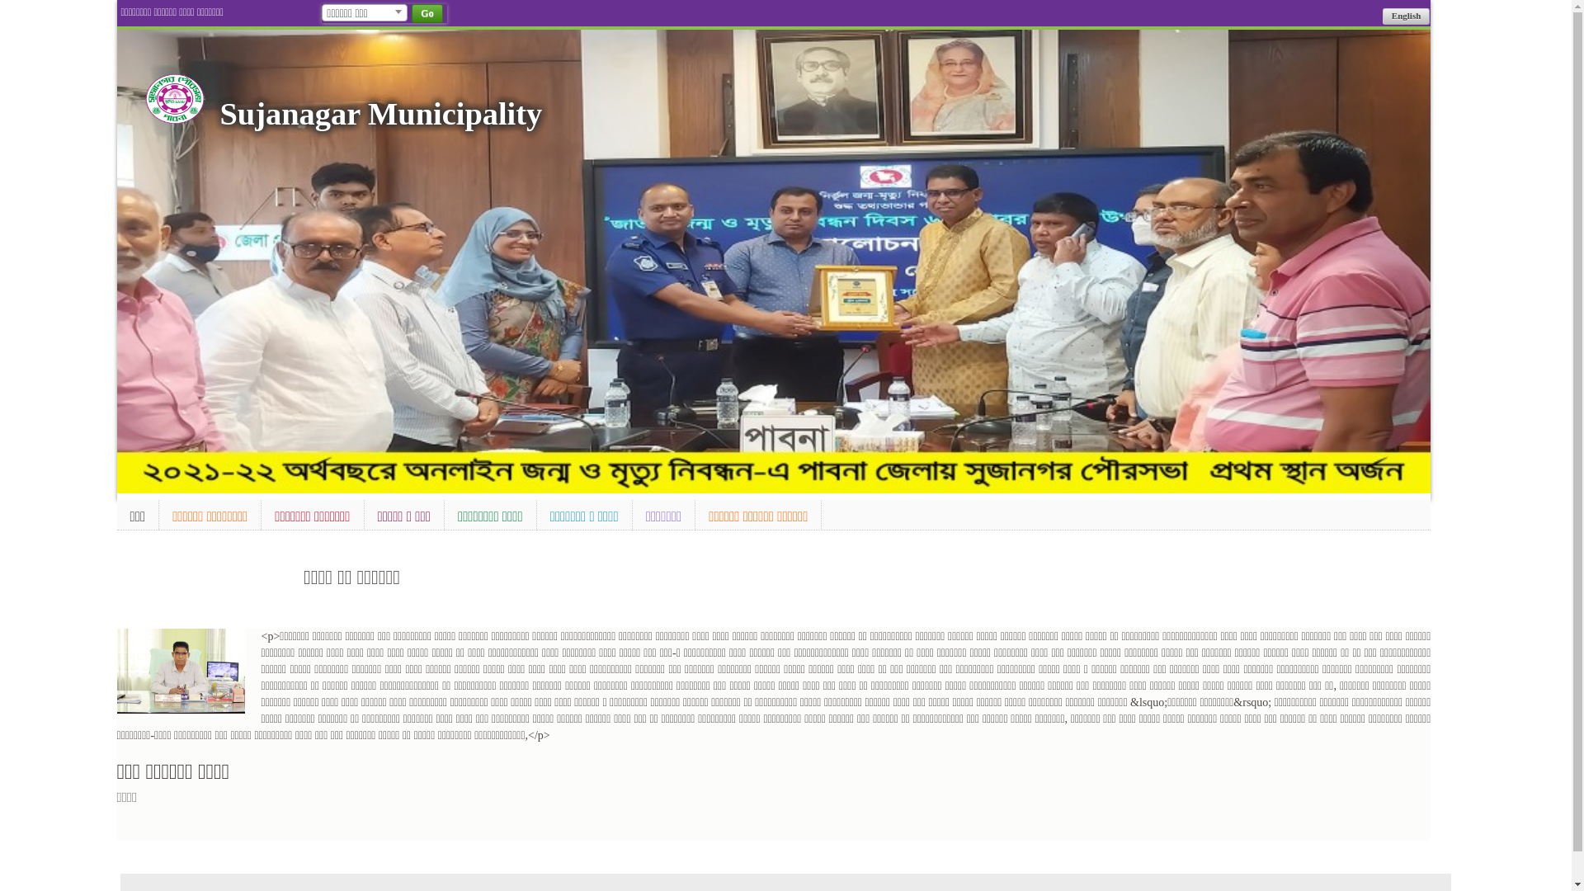 This screenshot has width=1584, height=891. I want to click on Sujanagar Municipality, so click(381, 114).